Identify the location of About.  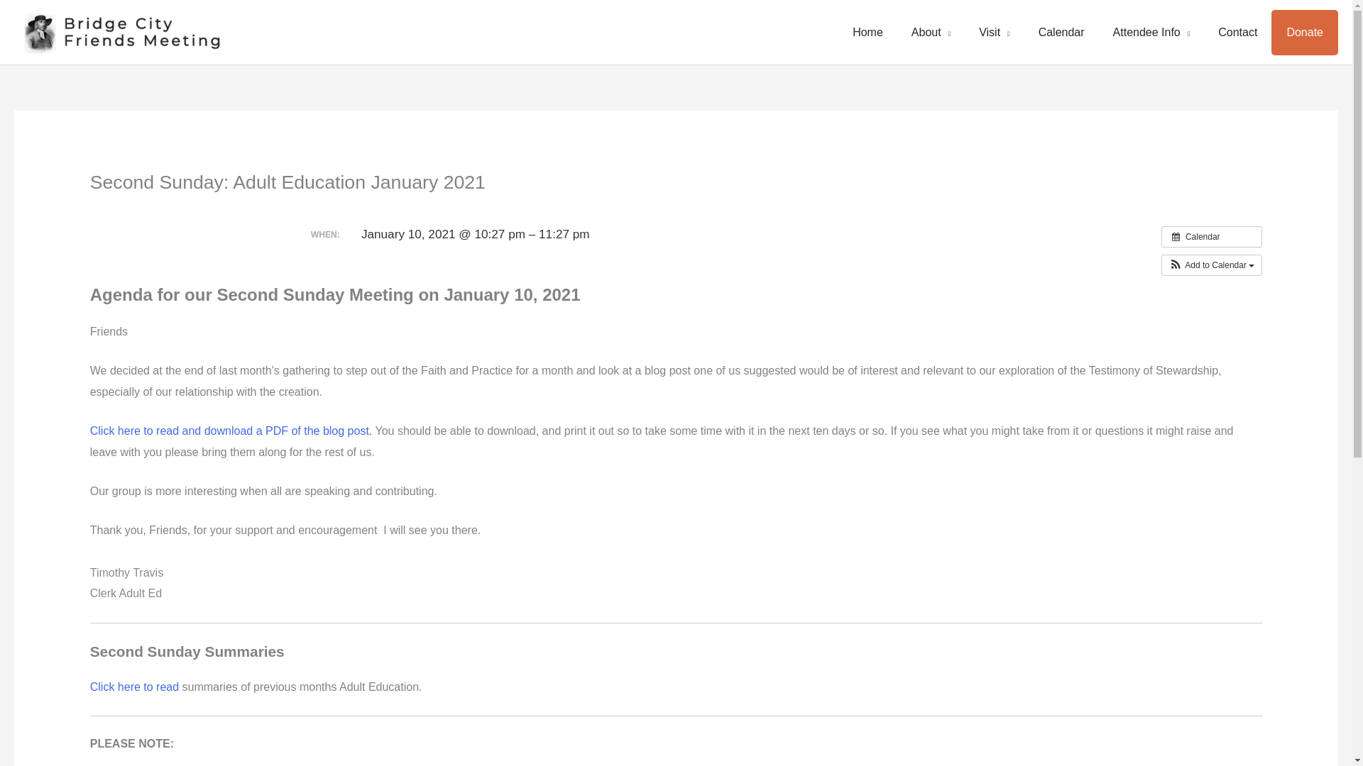
(931, 33).